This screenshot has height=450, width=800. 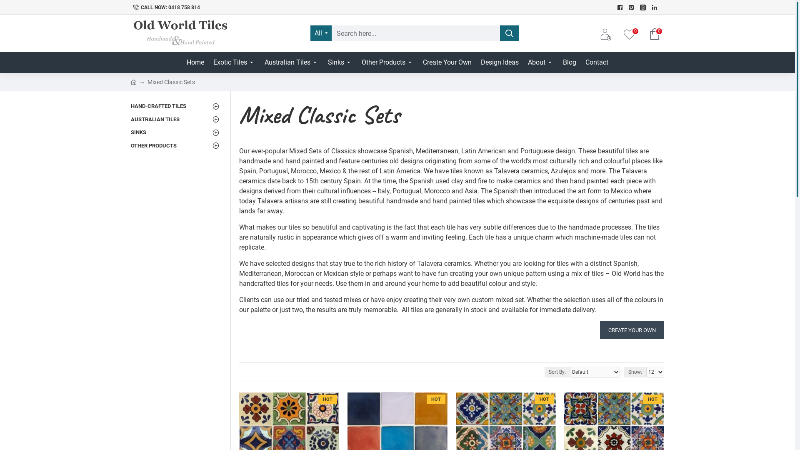 I want to click on 0, so click(x=654, y=34).